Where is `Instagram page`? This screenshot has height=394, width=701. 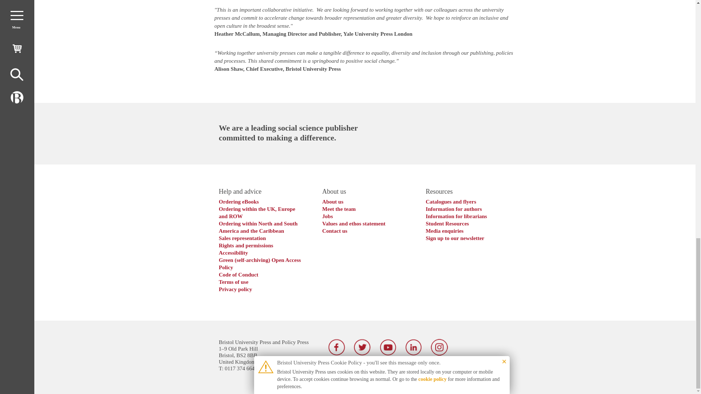 Instagram page is located at coordinates (439, 347).